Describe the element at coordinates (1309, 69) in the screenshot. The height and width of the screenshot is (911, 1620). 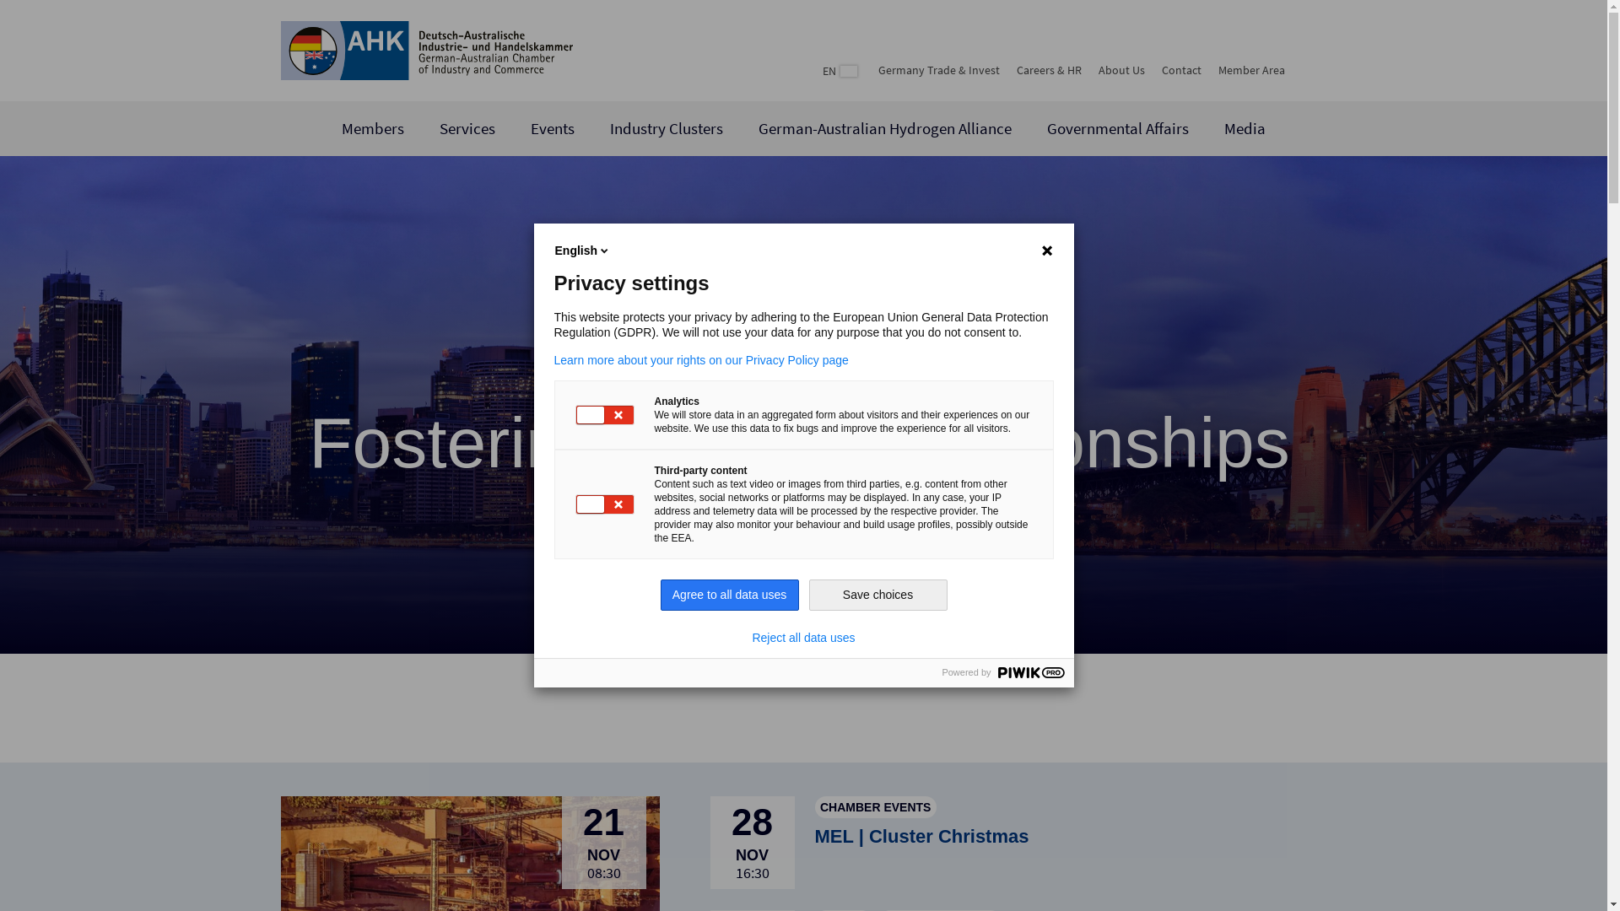
I see `suchen` at that location.